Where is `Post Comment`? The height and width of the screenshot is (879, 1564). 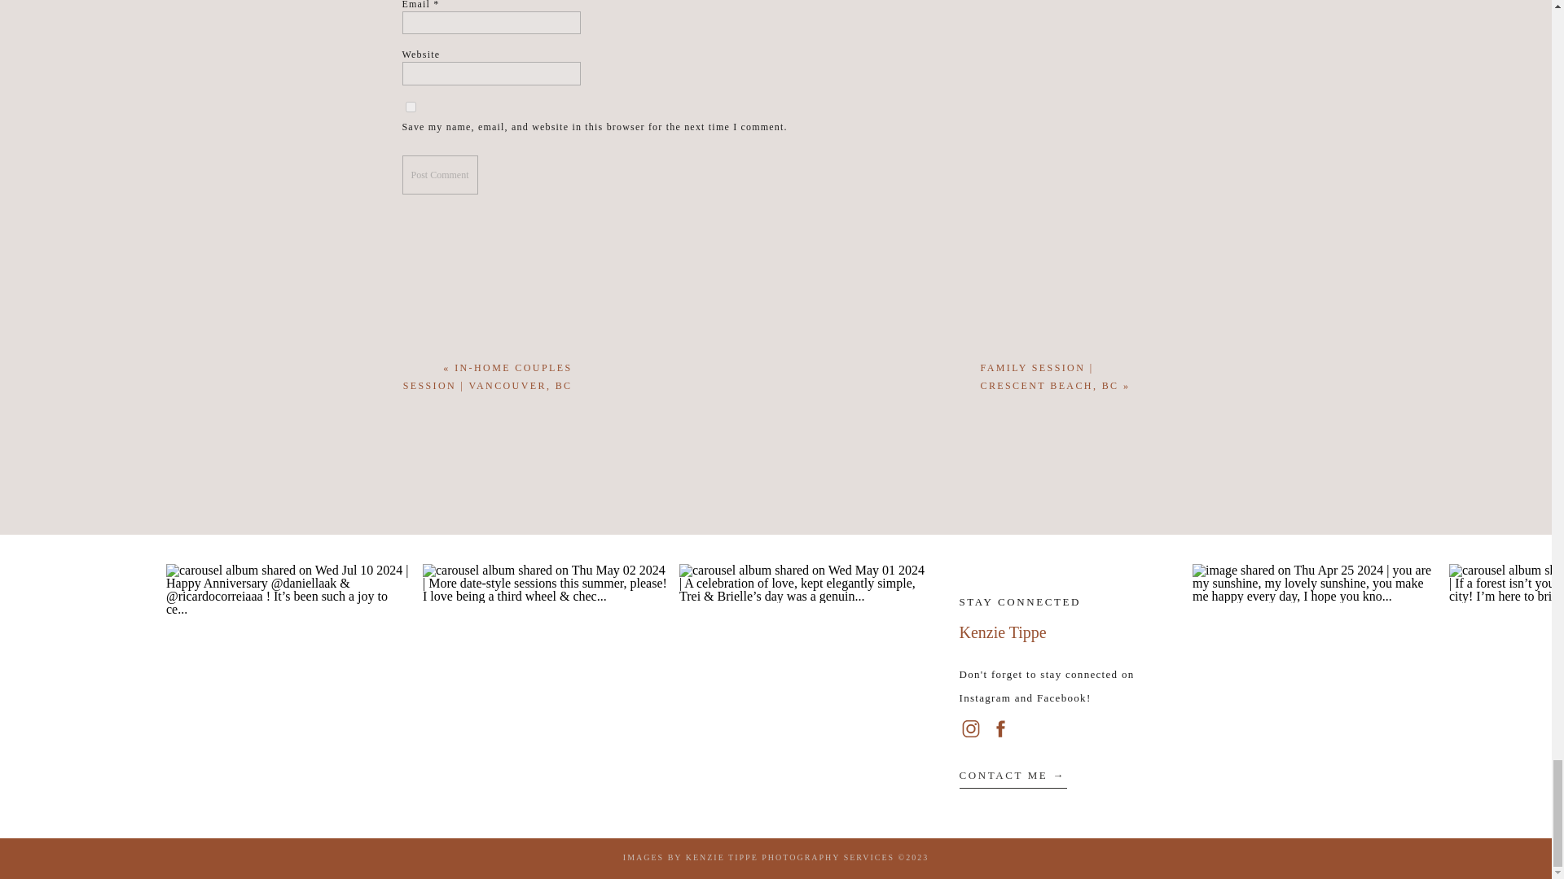
Post Comment is located at coordinates (440, 174).